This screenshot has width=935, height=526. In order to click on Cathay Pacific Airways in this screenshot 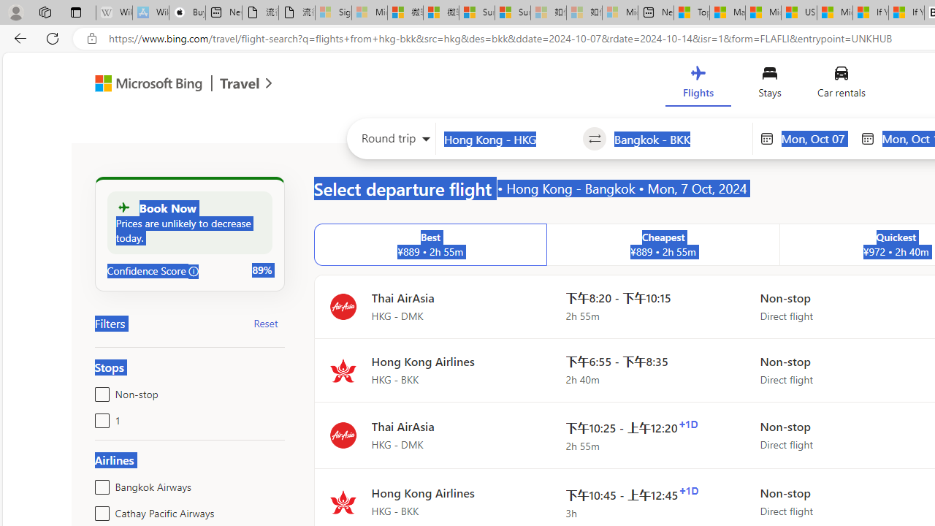, I will do `click(99, 510)`.